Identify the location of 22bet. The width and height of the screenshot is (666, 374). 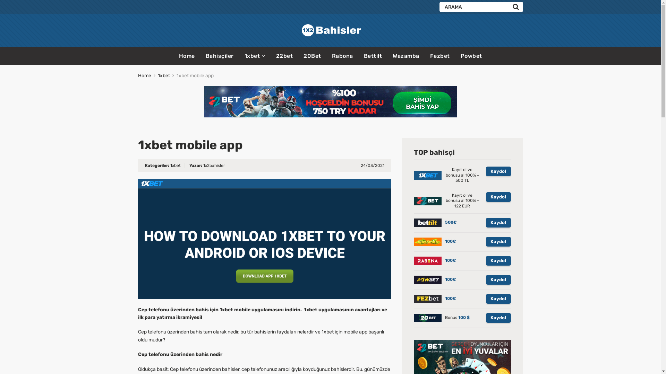
(284, 56).